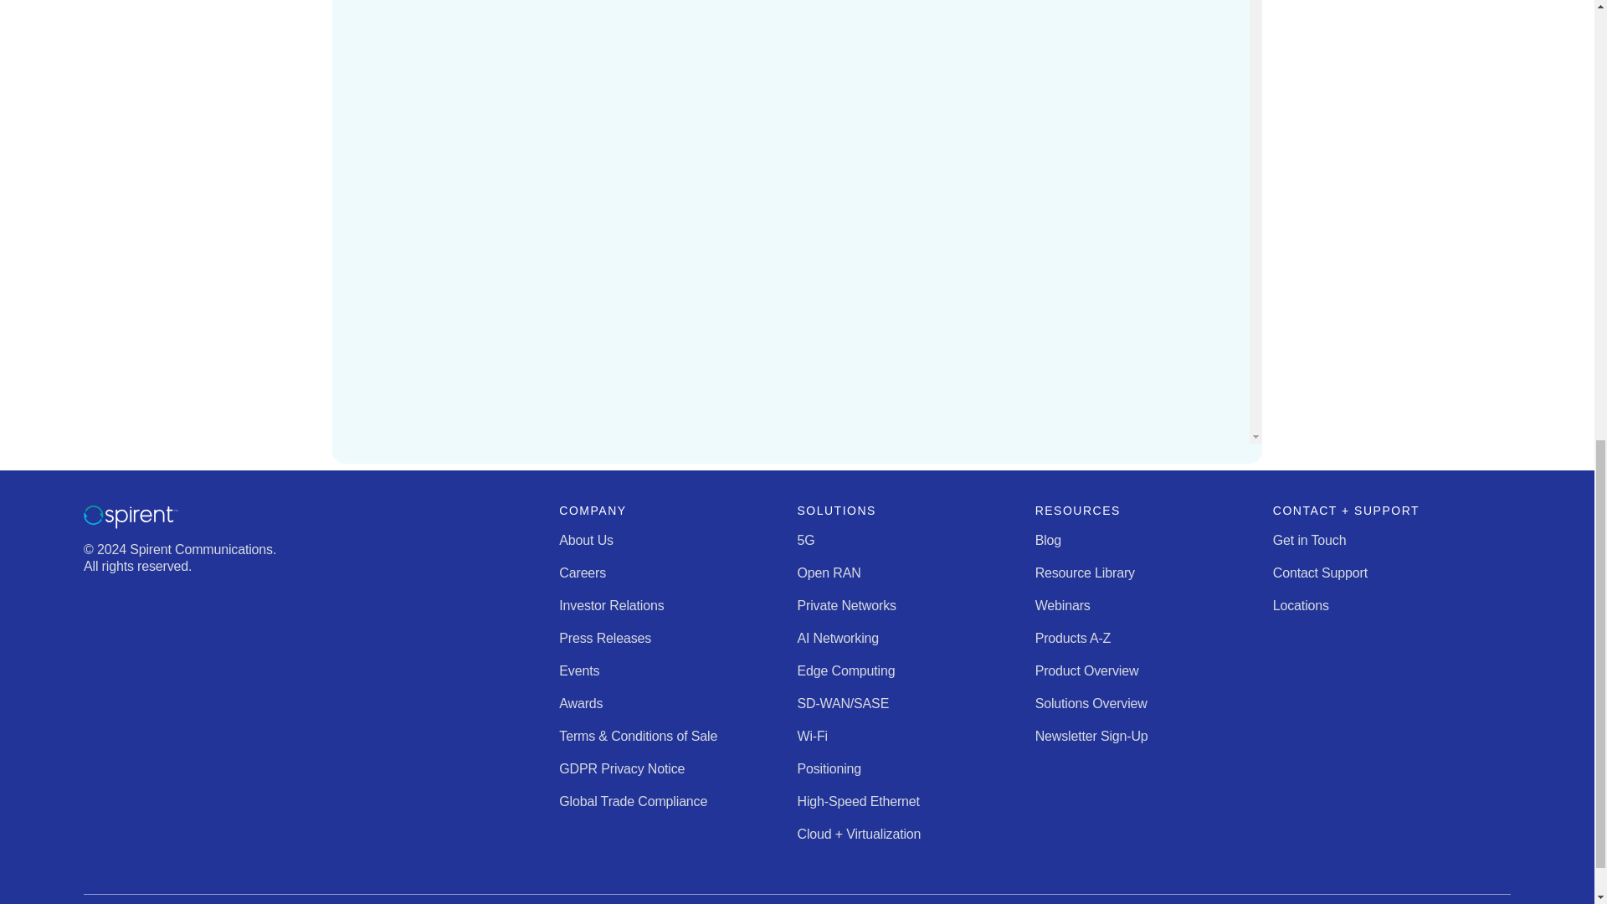  I want to click on Press Releases, so click(604, 638).